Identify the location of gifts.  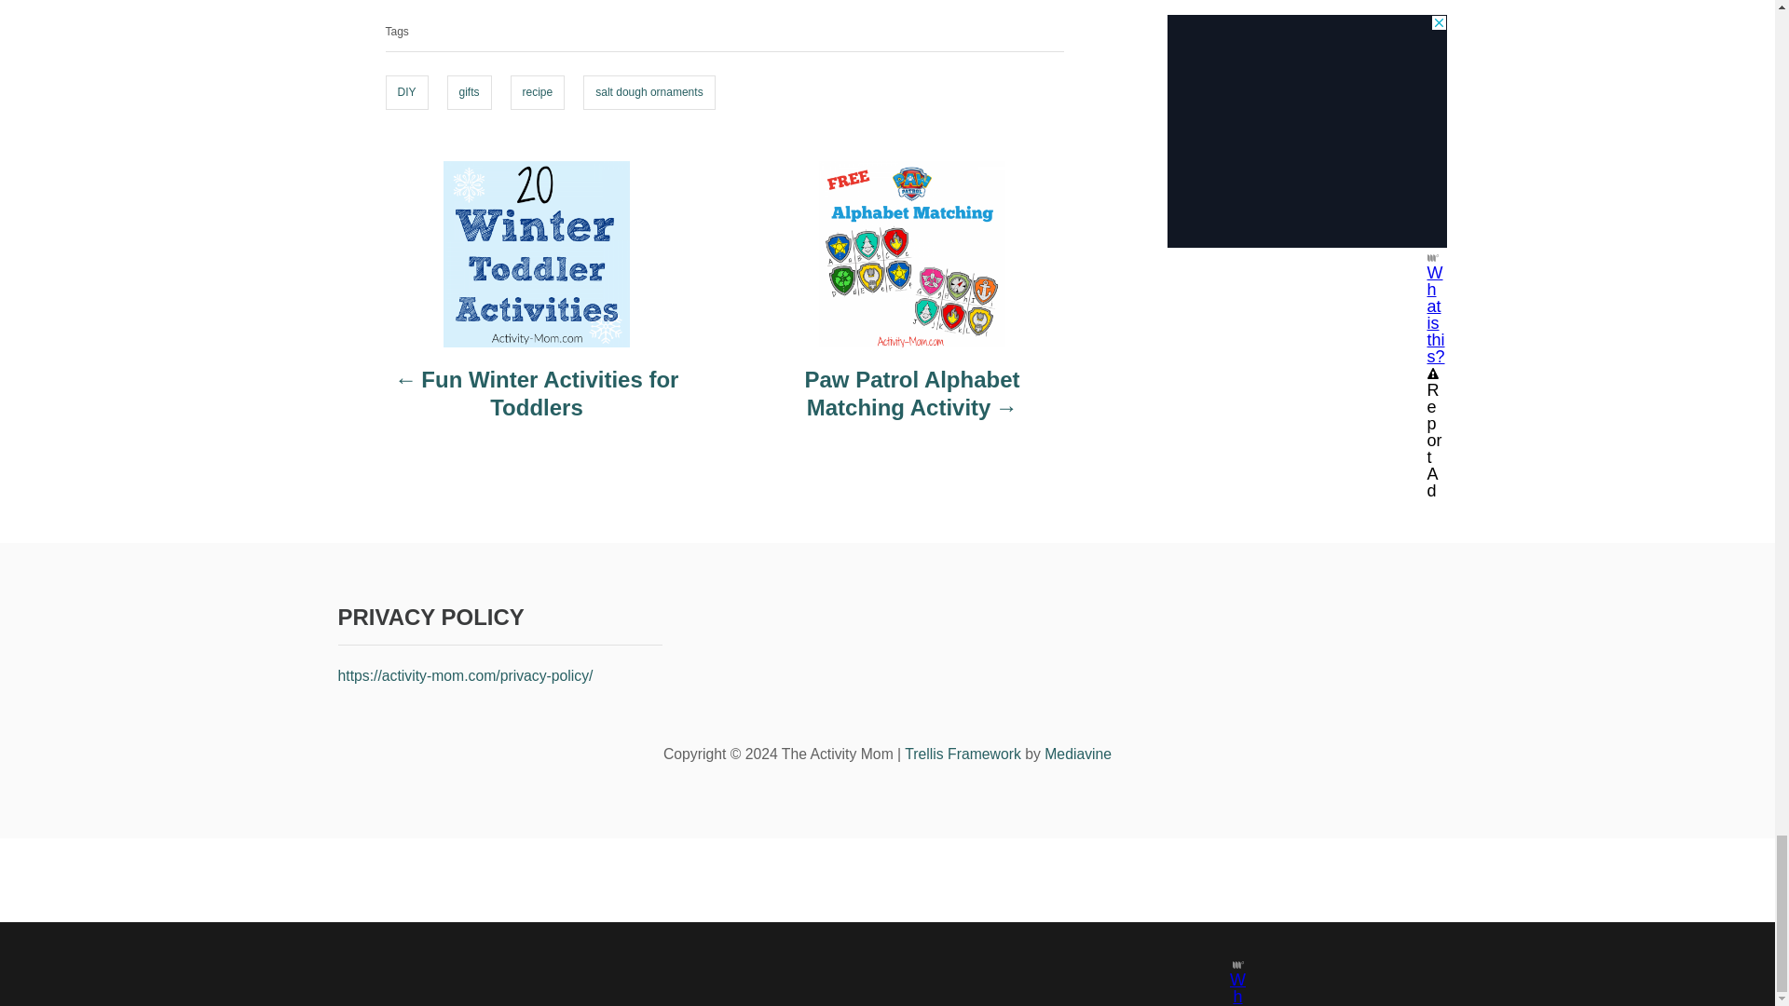
(470, 93).